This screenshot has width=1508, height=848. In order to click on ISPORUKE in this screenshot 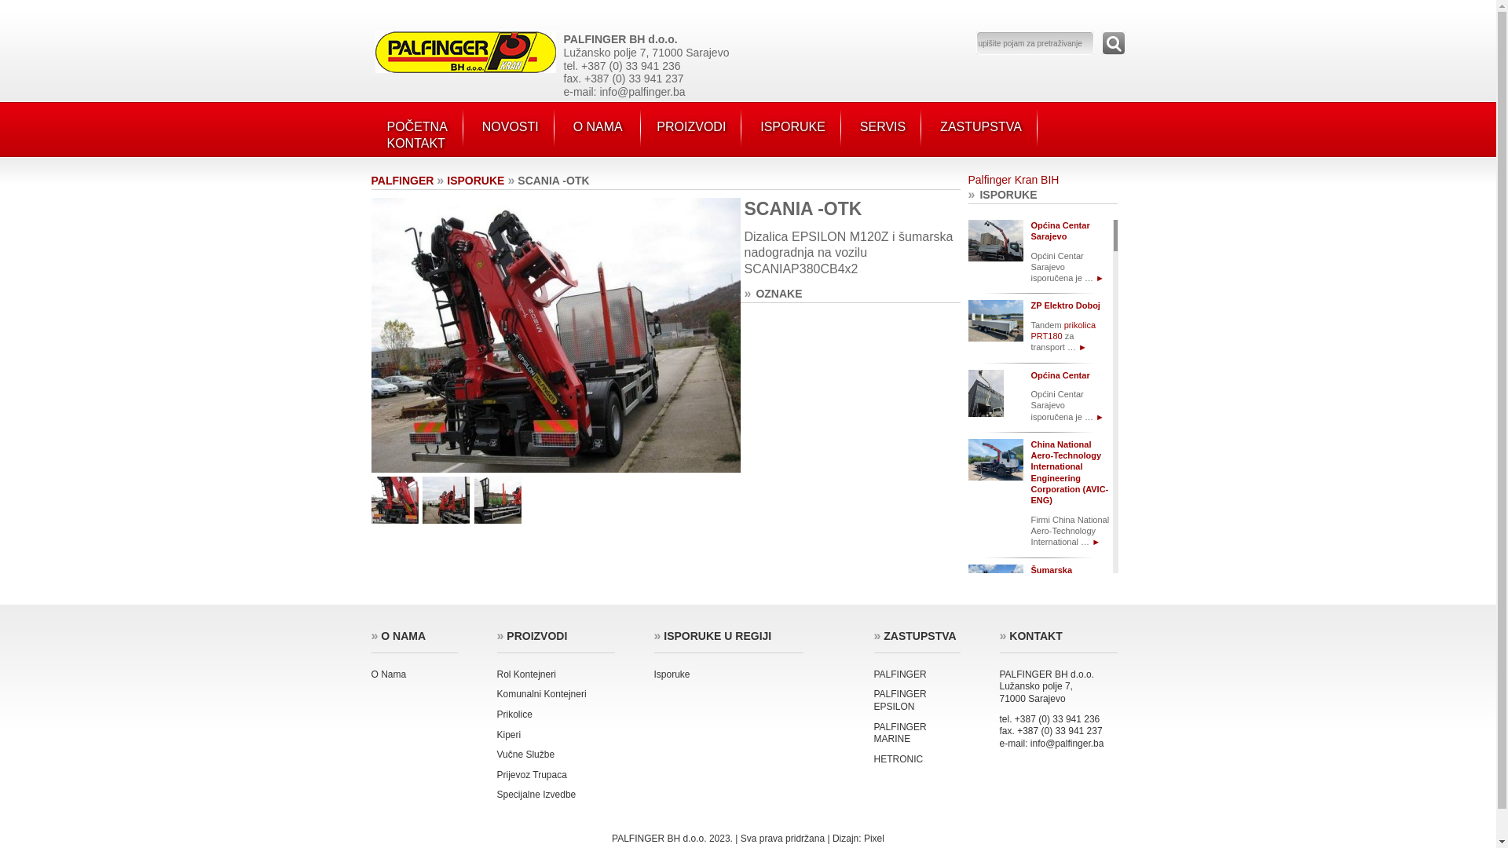, I will do `click(793, 127)`.